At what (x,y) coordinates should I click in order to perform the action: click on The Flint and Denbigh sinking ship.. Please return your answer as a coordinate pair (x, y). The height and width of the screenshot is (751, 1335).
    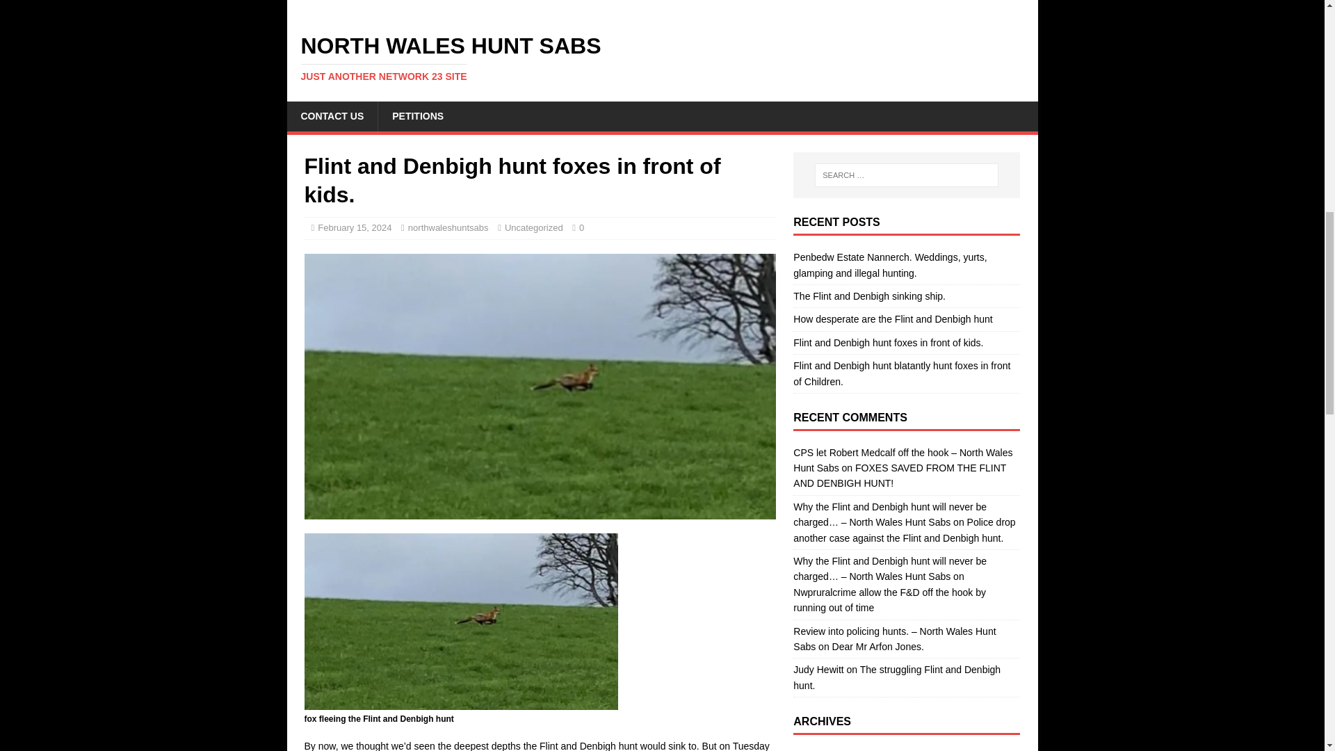
    Looking at the image, I should click on (869, 296).